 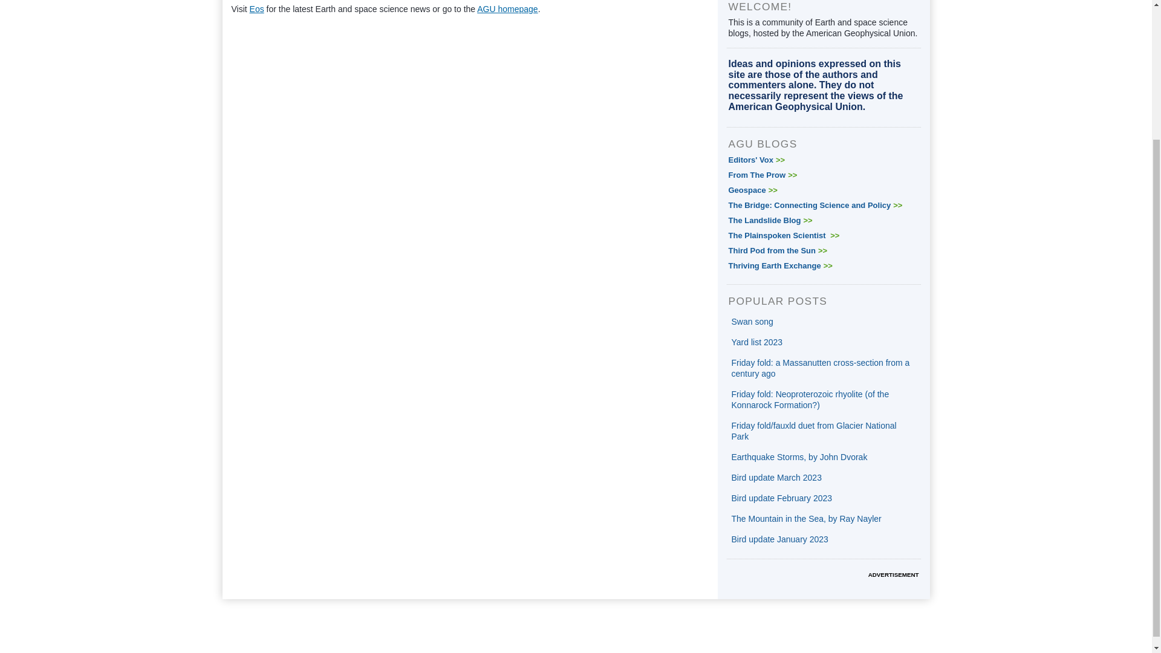 What do you see at coordinates (905, 616) in the screenshot?
I see `Privacy Policy` at bounding box center [905, 616].